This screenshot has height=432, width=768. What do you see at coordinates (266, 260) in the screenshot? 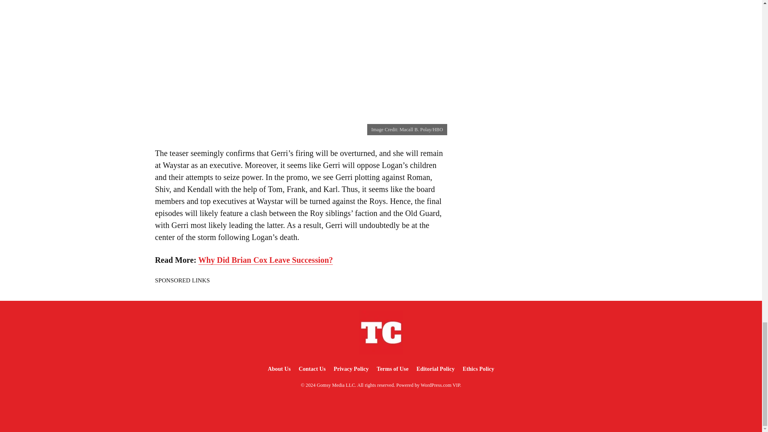
I see `Why Did Brian Cox Leave Succession?` at bounding box center [266, 260].